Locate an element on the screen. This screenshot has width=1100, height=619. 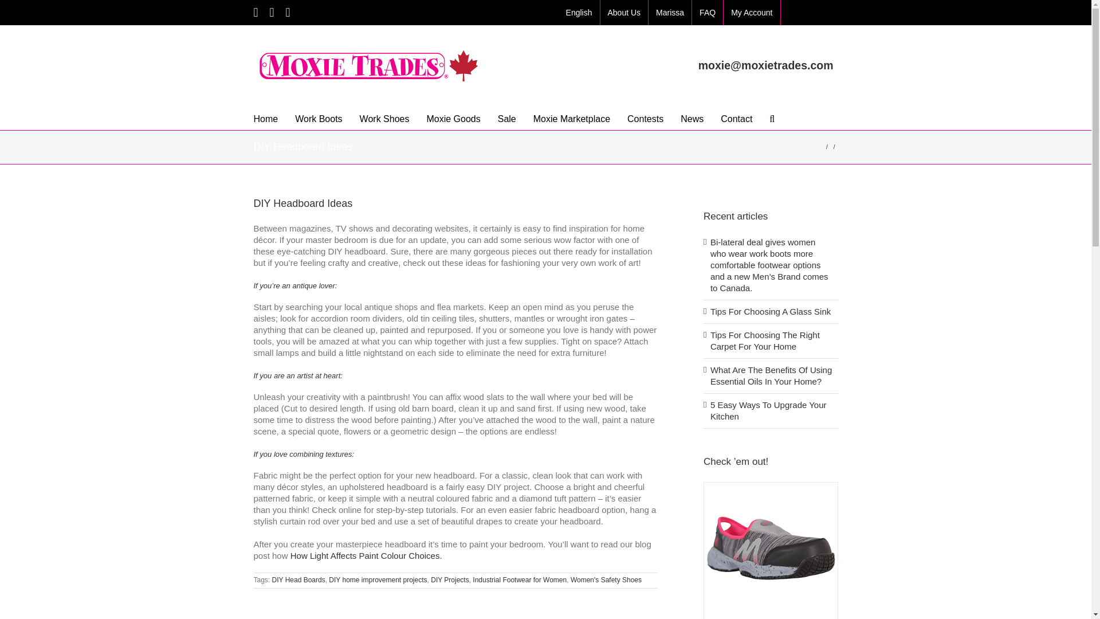
Sale is located at coordinates (506, 117).